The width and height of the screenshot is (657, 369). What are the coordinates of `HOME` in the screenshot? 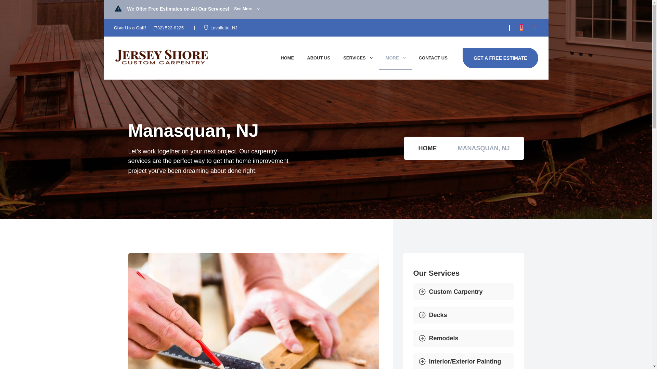 It's located at (287, 58).